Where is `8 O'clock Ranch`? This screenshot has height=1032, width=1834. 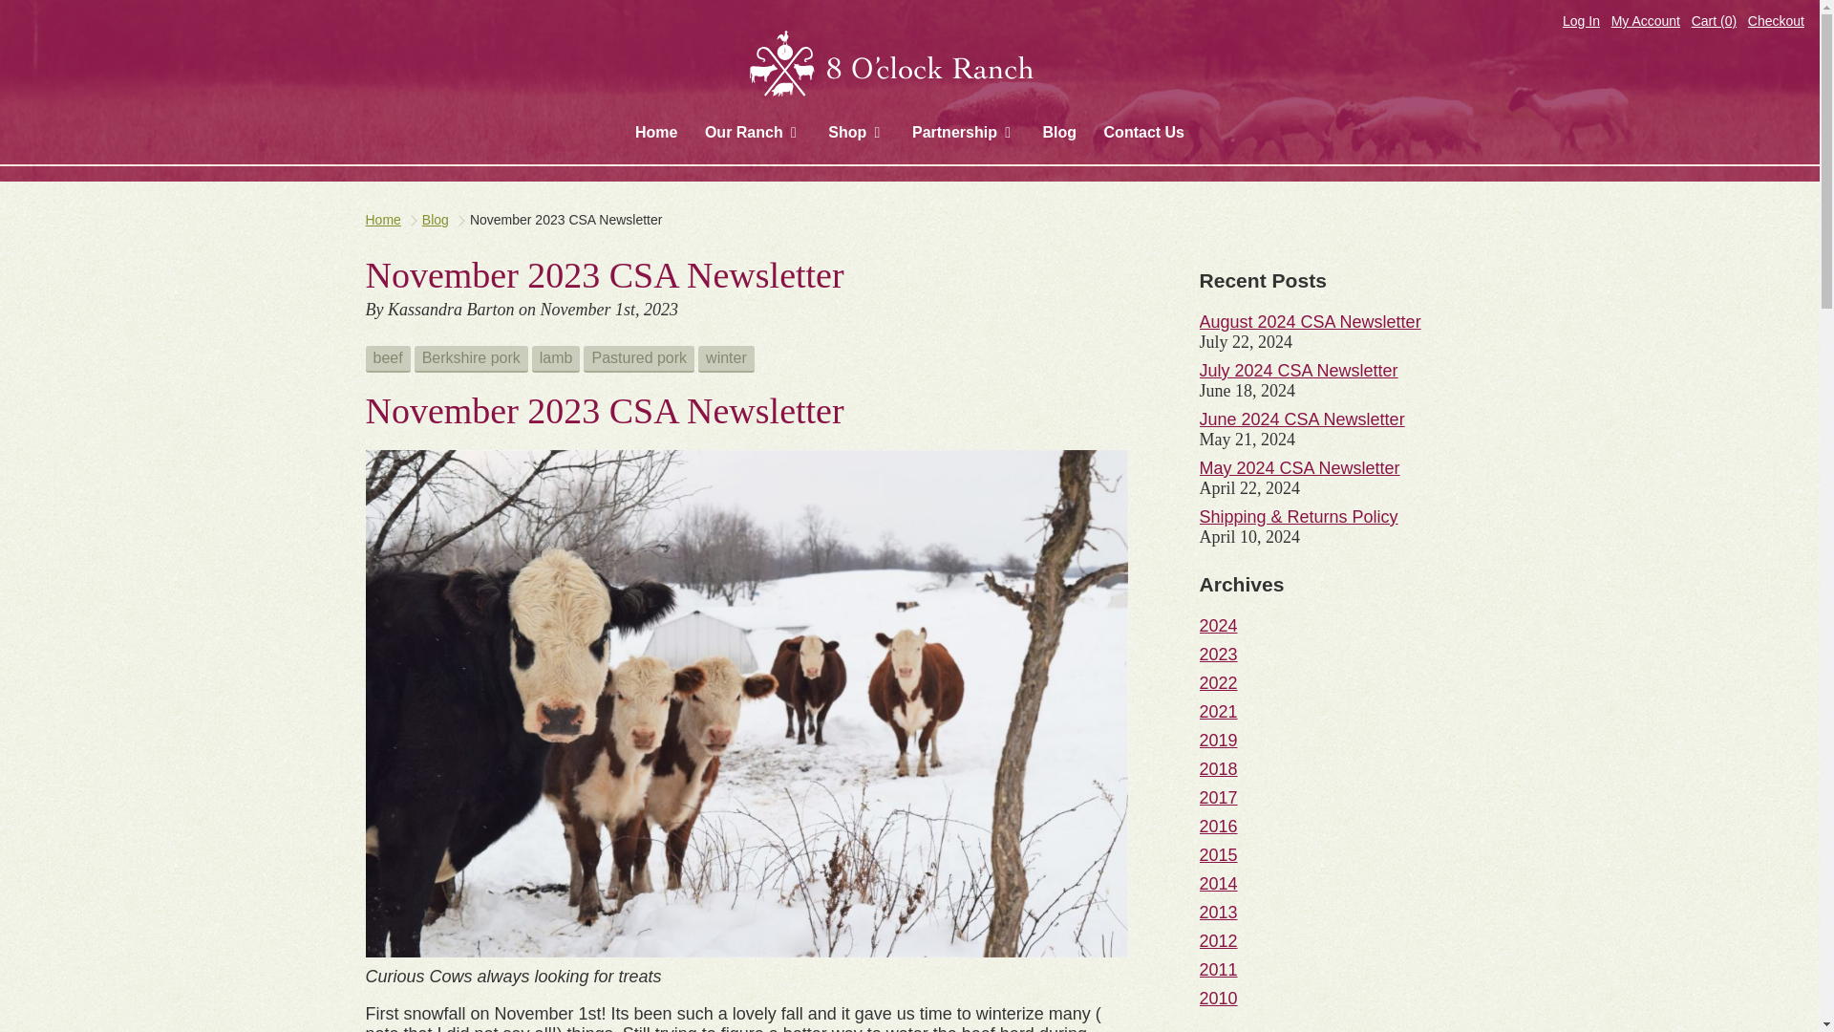 8 O'clock Ranch is located at coordinates (909, 65).